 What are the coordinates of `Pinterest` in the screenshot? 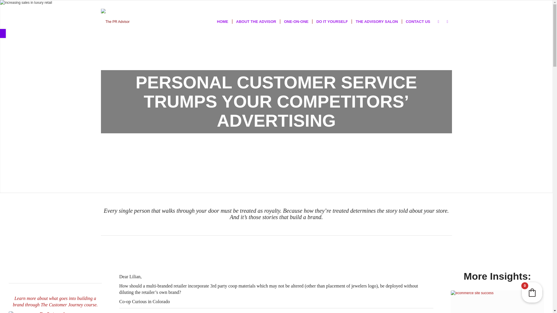 It's located at (421, 4).